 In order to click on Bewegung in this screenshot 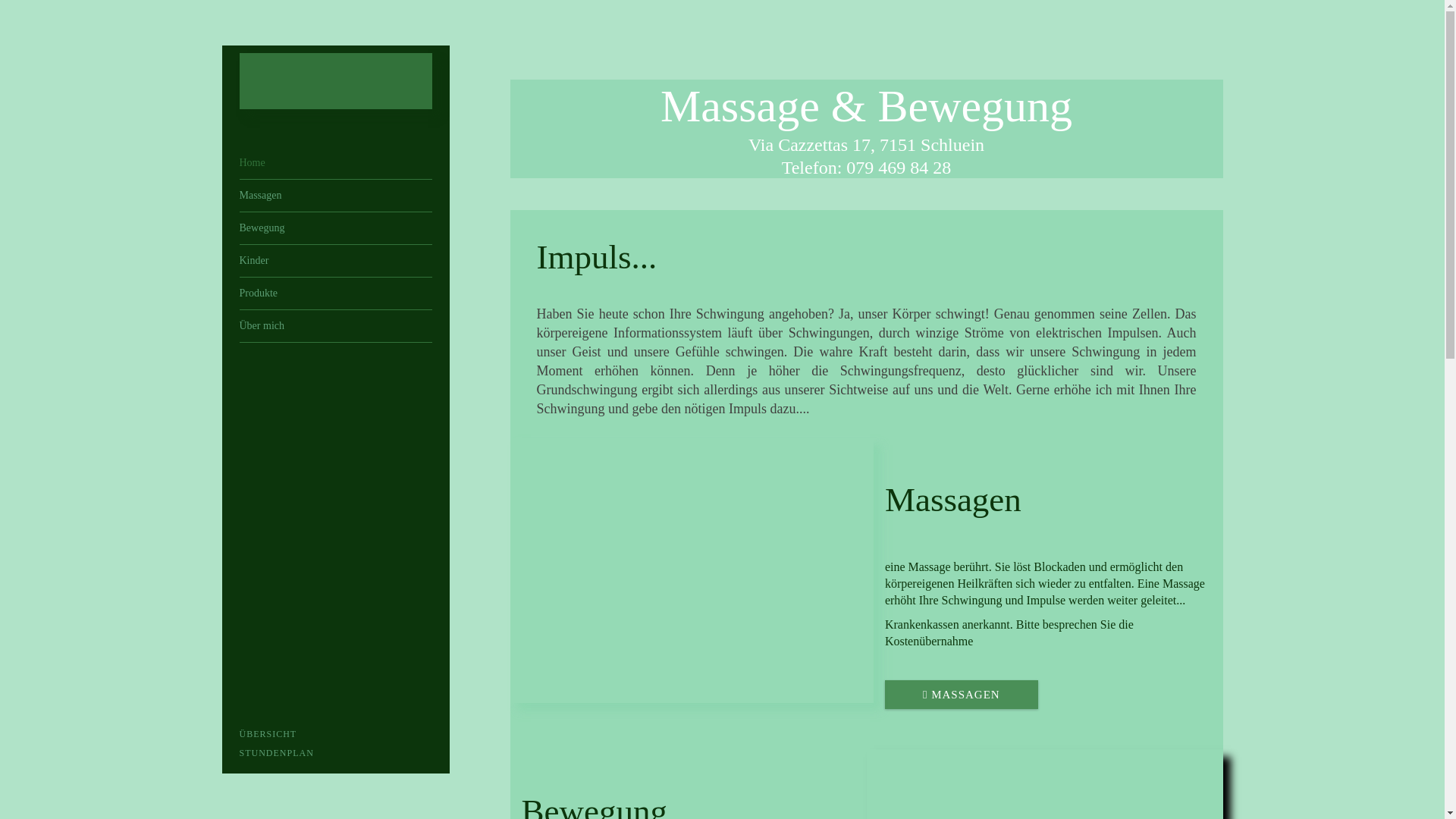, I will do `click(336, 228)`.